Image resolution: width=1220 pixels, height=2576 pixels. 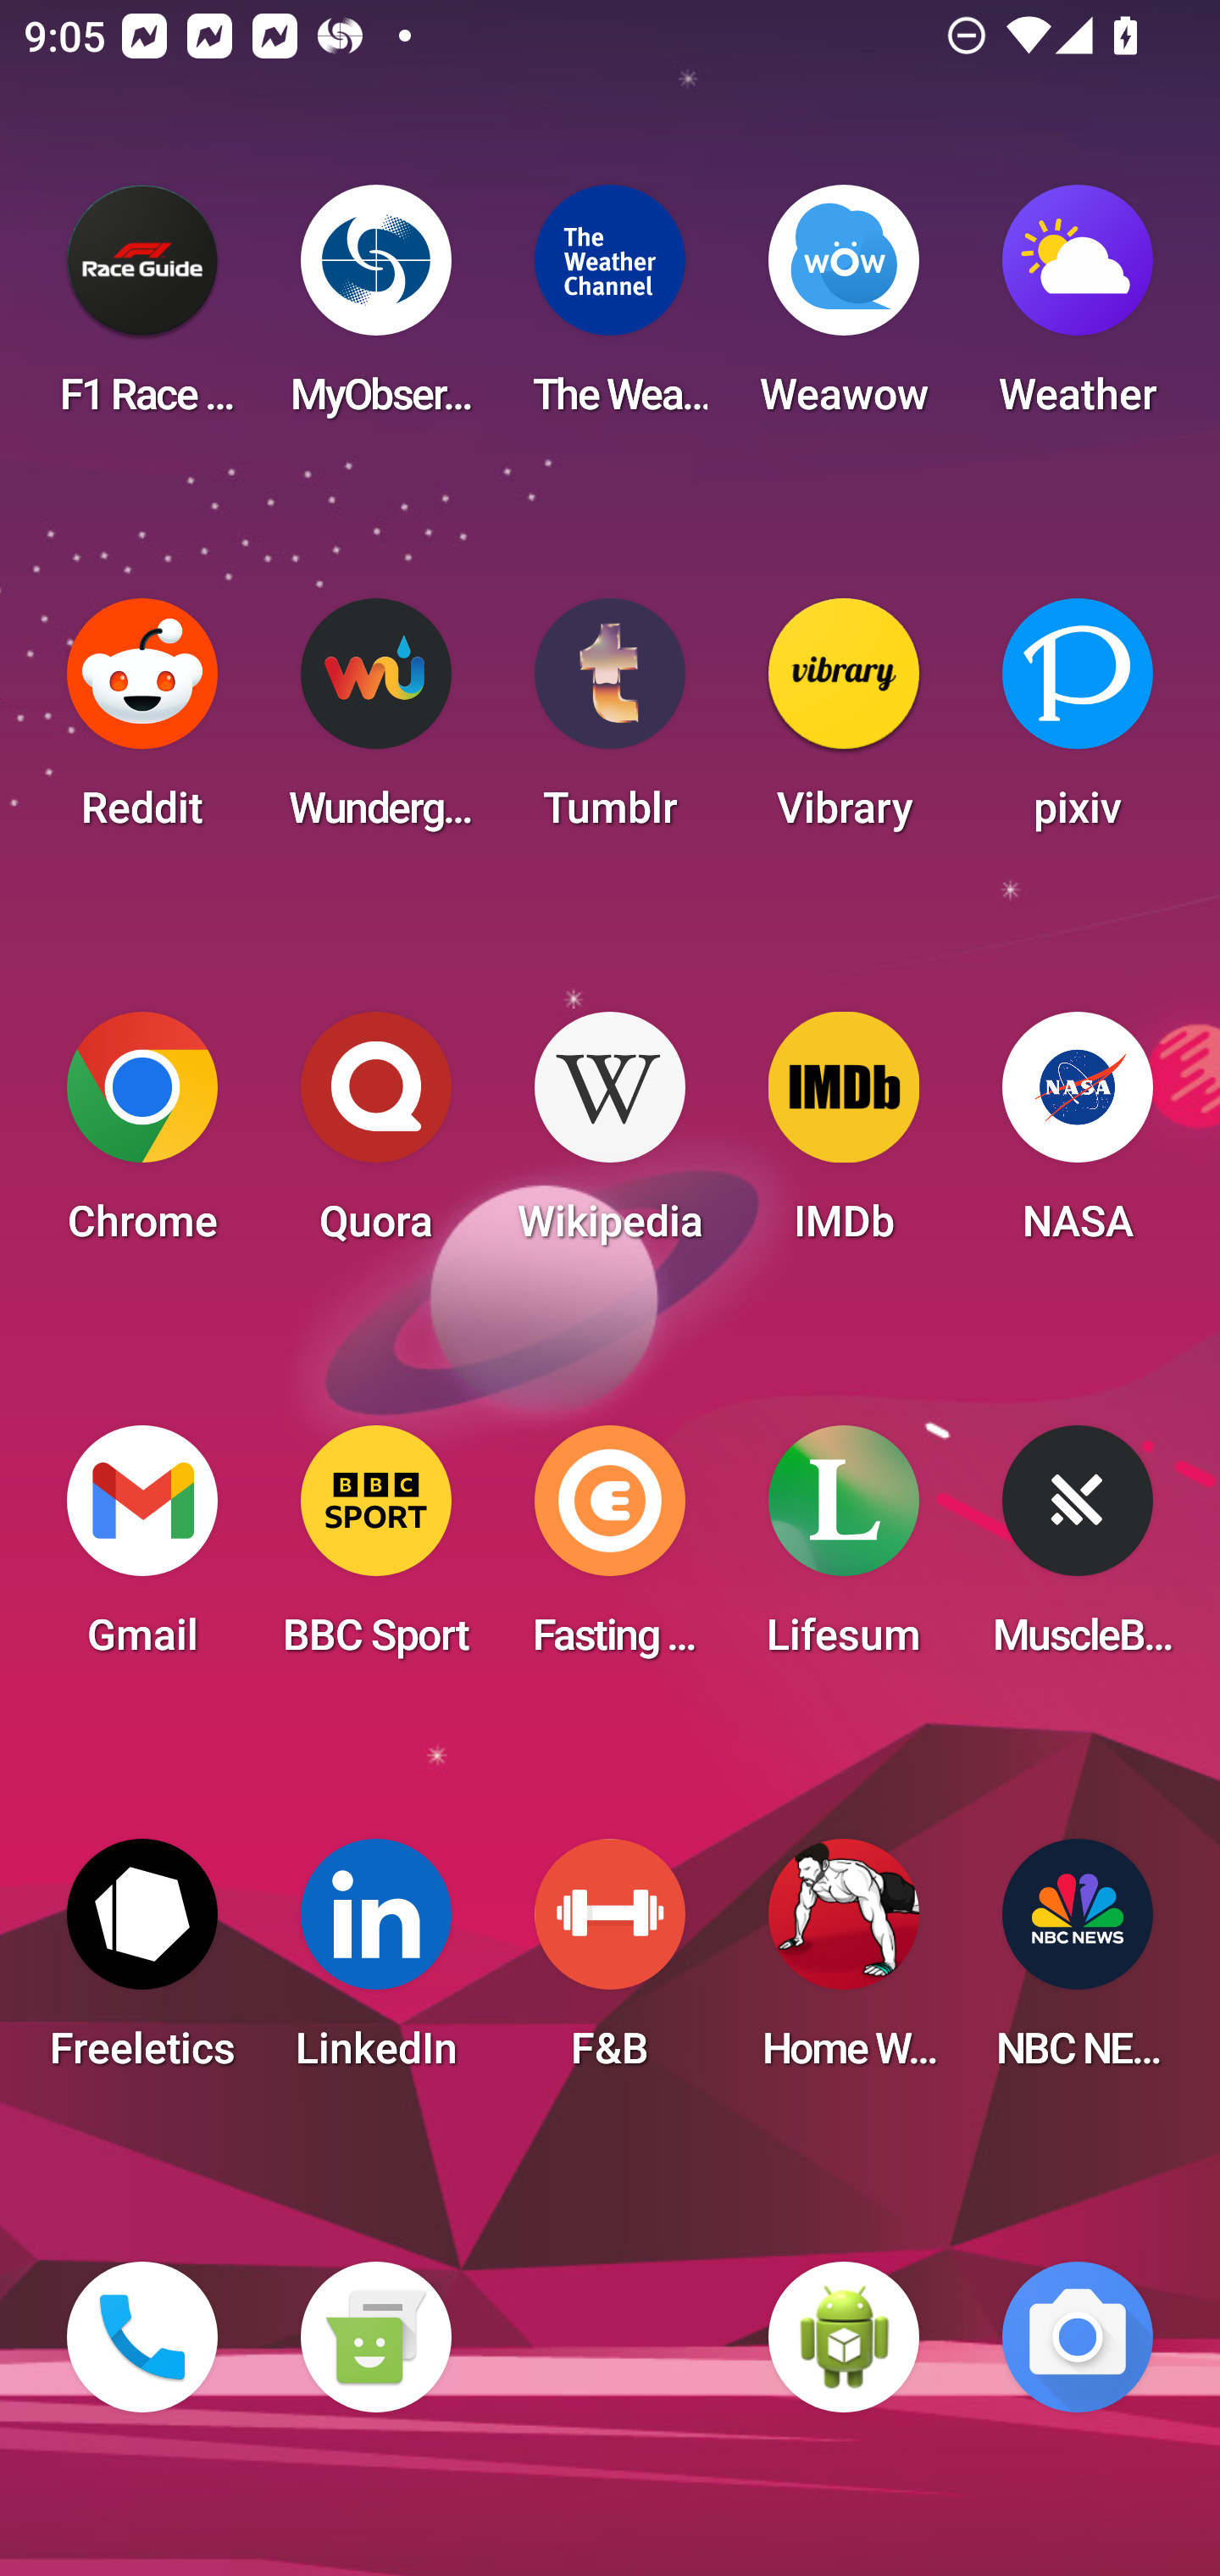 What do you see at coordinates (610, 1551) in the screenshot?
I see `Fasting Coach` at bounding box center [610, 1551].